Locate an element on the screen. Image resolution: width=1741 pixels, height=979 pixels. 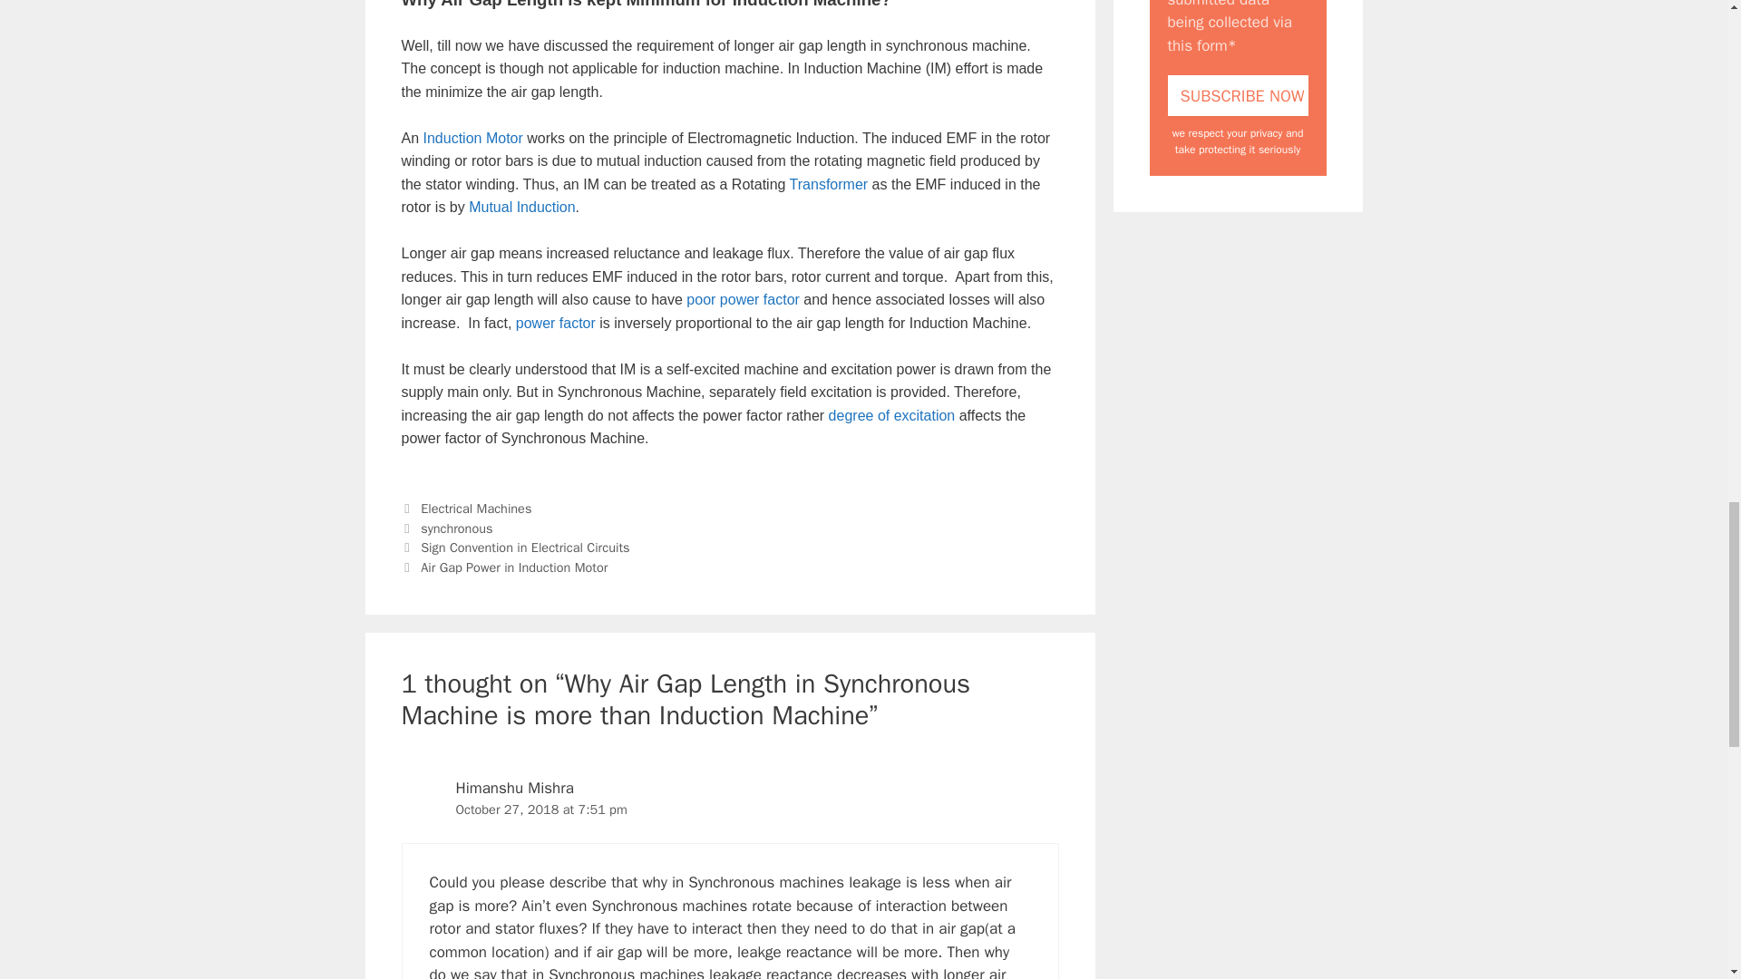
Induction Motor is located at coordinates (473, 138).